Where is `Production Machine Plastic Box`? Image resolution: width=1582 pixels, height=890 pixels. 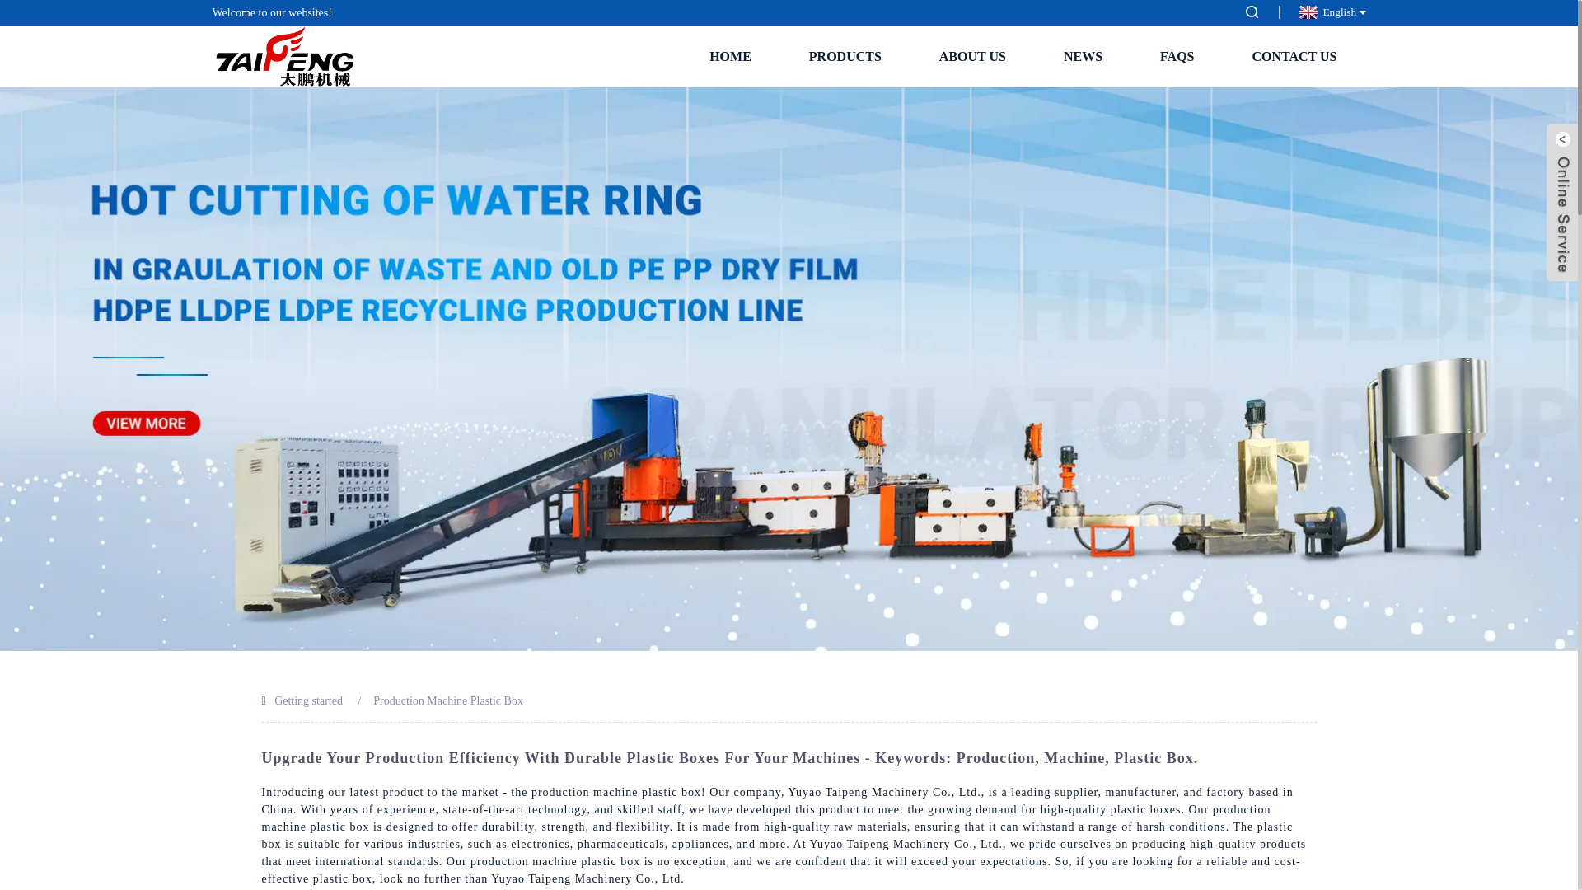
Production Machine Plastic Box is located at coordinates (448, 700).